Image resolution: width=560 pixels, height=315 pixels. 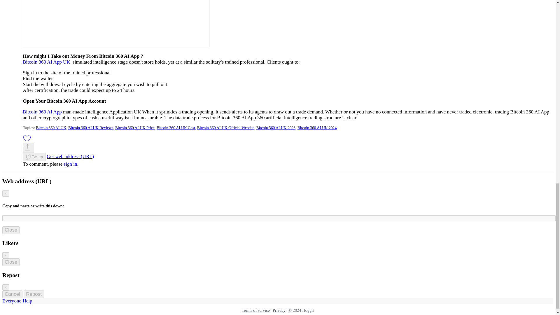 What do you see at coordinates (27, 138) in the screenshot?
I see `Like` at bounding box center [27, 138].